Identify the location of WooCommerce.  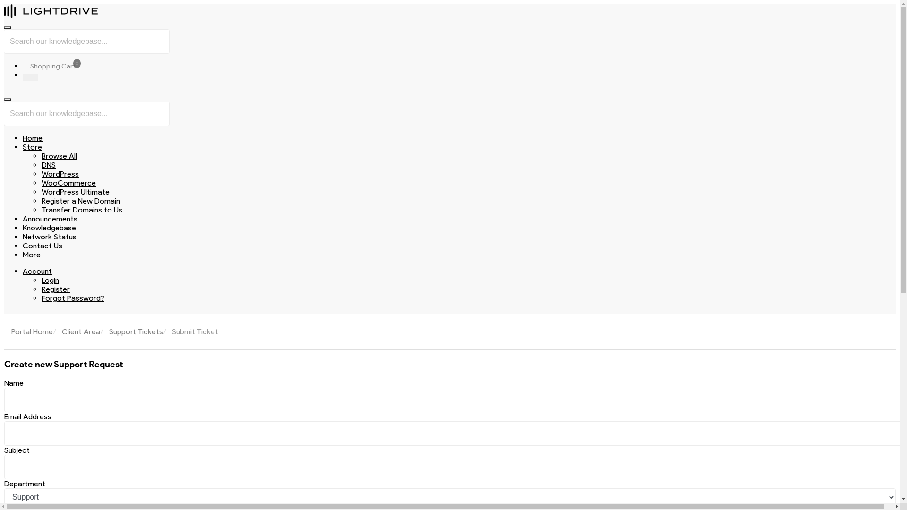
(69, 183).